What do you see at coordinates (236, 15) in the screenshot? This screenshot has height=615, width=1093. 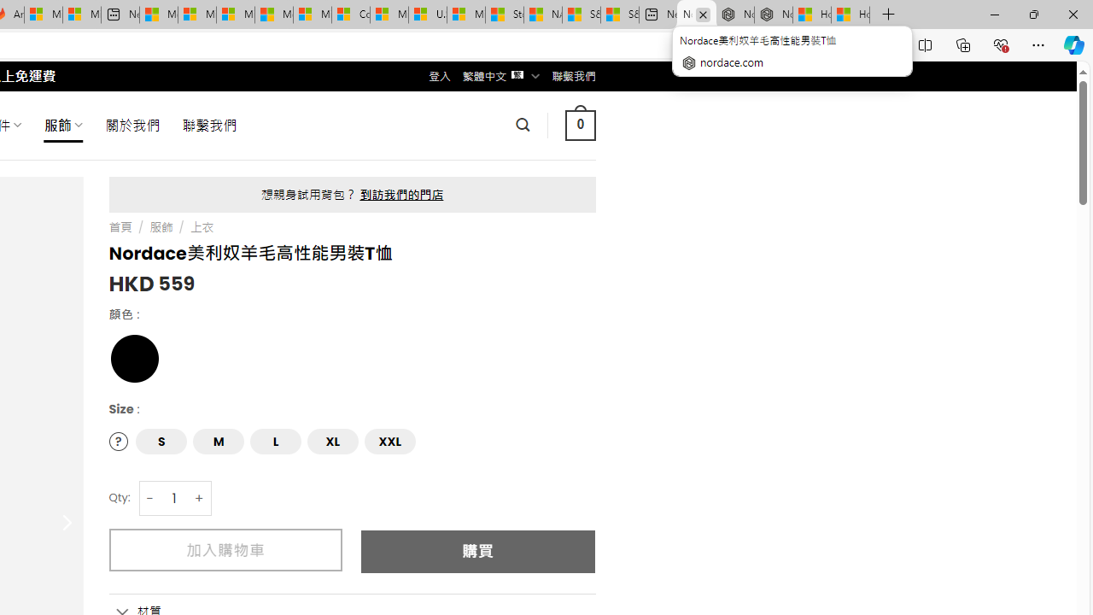 I see `Microsoft account | Home` at bounding box center [236, 15].